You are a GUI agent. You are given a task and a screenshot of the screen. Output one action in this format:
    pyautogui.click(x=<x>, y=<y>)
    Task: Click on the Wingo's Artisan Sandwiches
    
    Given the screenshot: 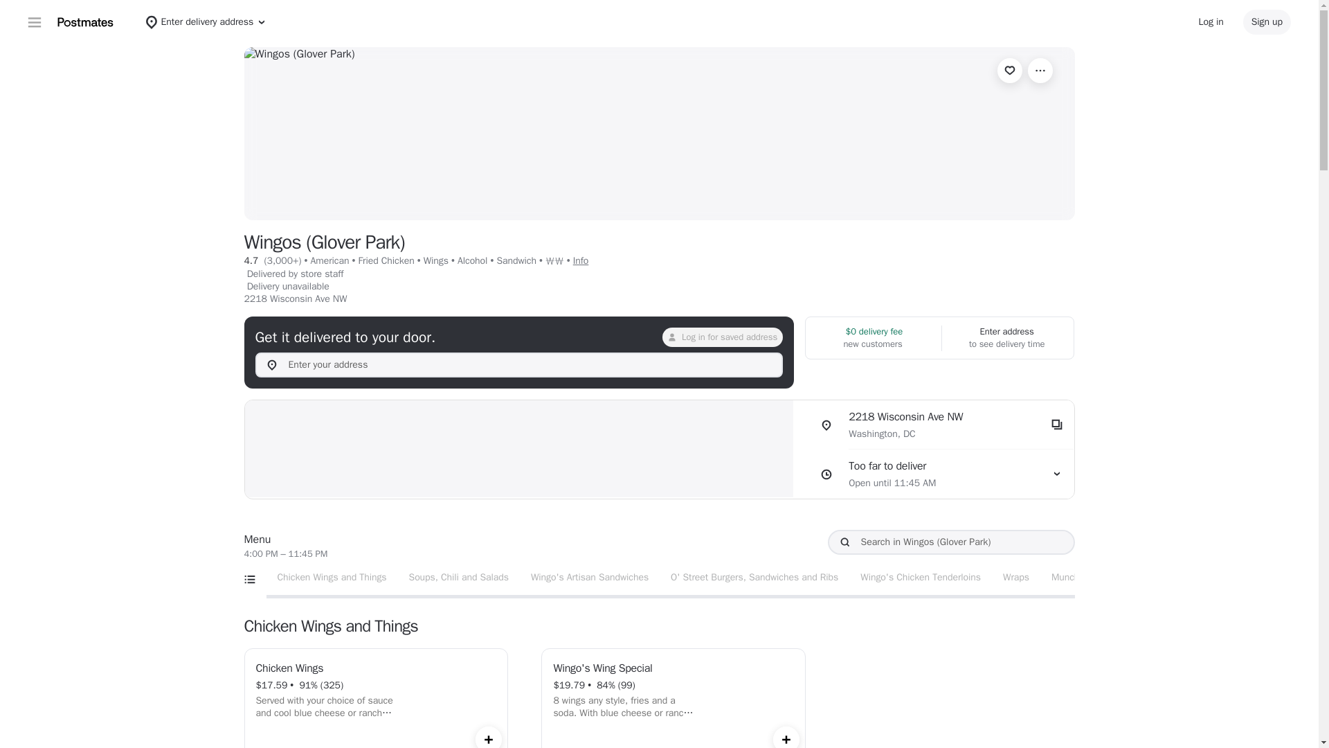 What is the action you would take?
    pyautogui.click(x=589, y=577)
    